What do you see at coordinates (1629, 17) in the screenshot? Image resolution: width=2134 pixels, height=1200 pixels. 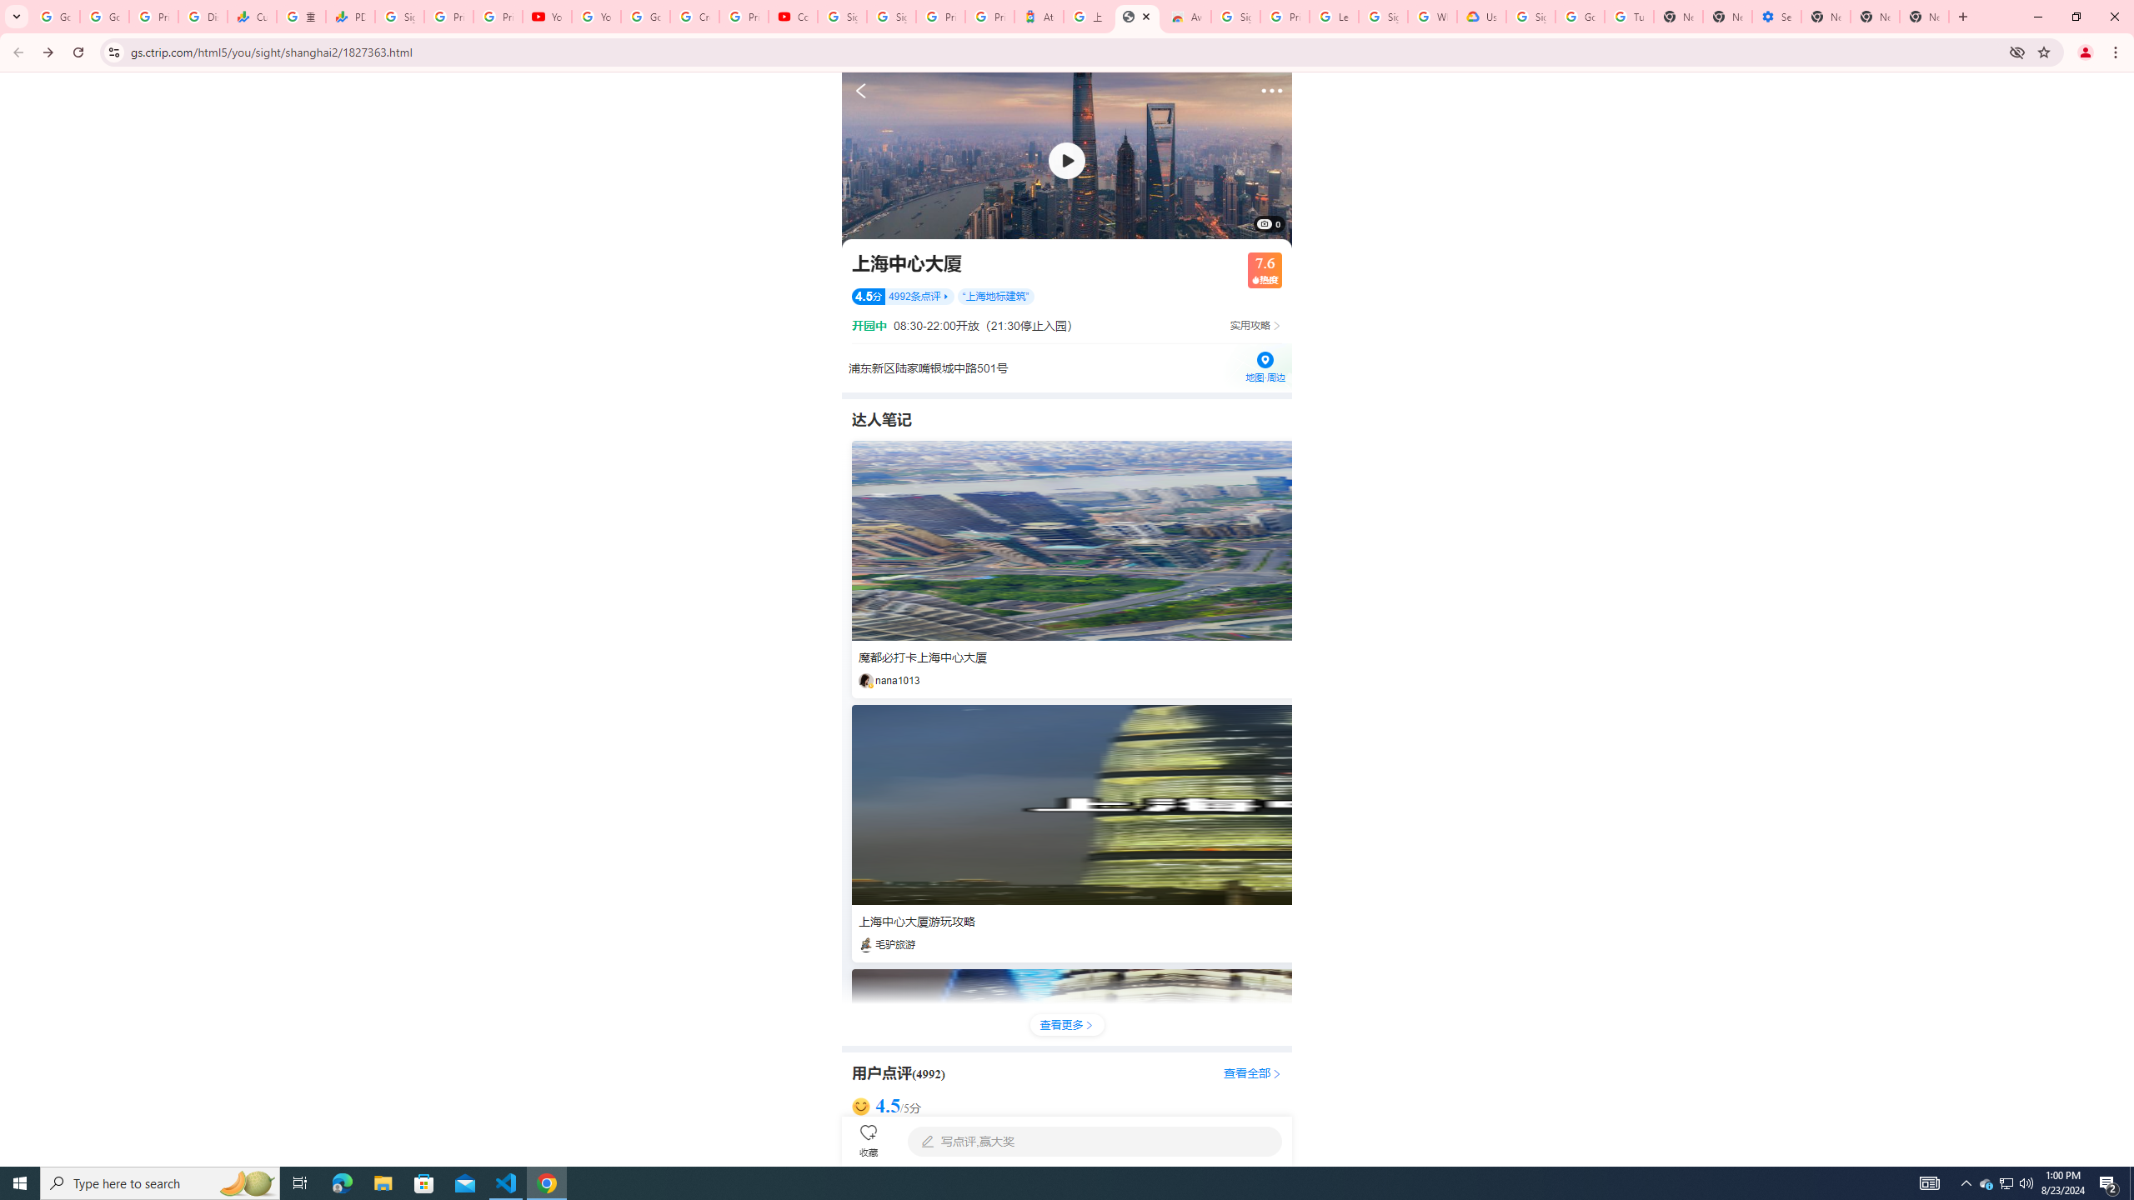 I see `Turn cookies on or off - Computer - Google Account Help` at bounding box center [1629, 17].